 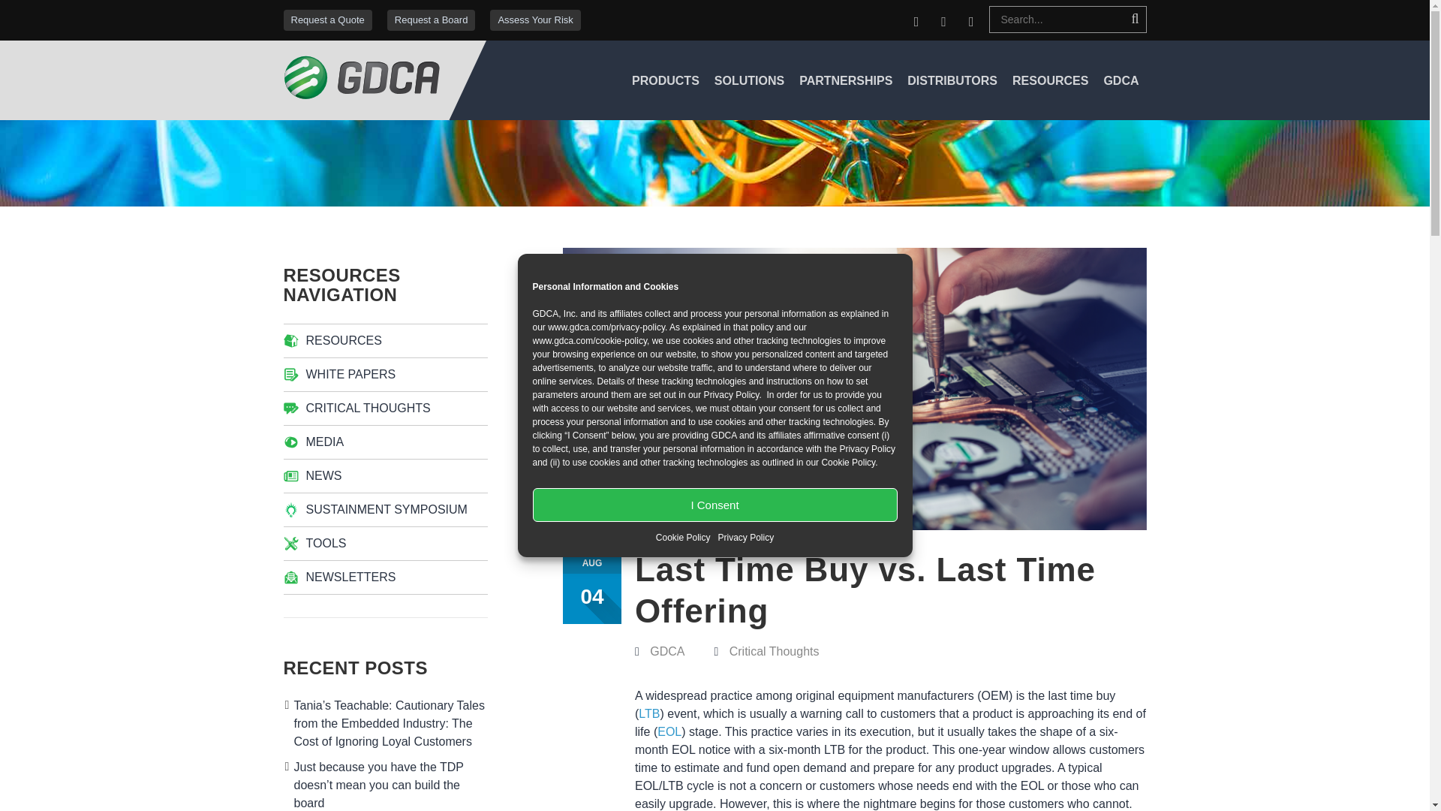 I want to click on Cookie Policy, so click(x=683, y=538).